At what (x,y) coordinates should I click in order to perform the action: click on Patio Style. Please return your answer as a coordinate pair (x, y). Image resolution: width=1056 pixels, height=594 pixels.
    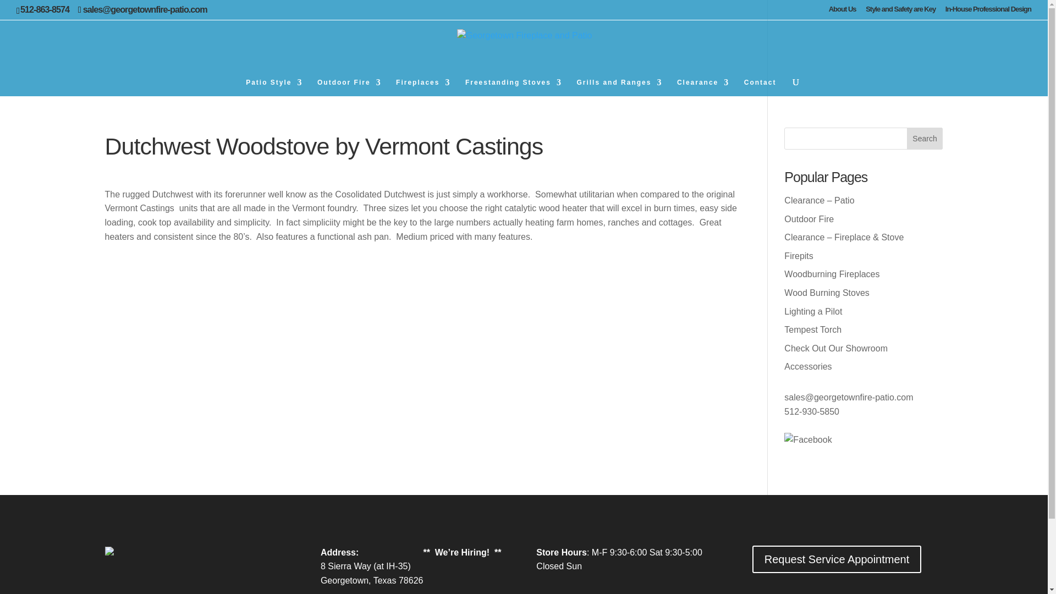
    Looking at the image, I should click on (274, 86).